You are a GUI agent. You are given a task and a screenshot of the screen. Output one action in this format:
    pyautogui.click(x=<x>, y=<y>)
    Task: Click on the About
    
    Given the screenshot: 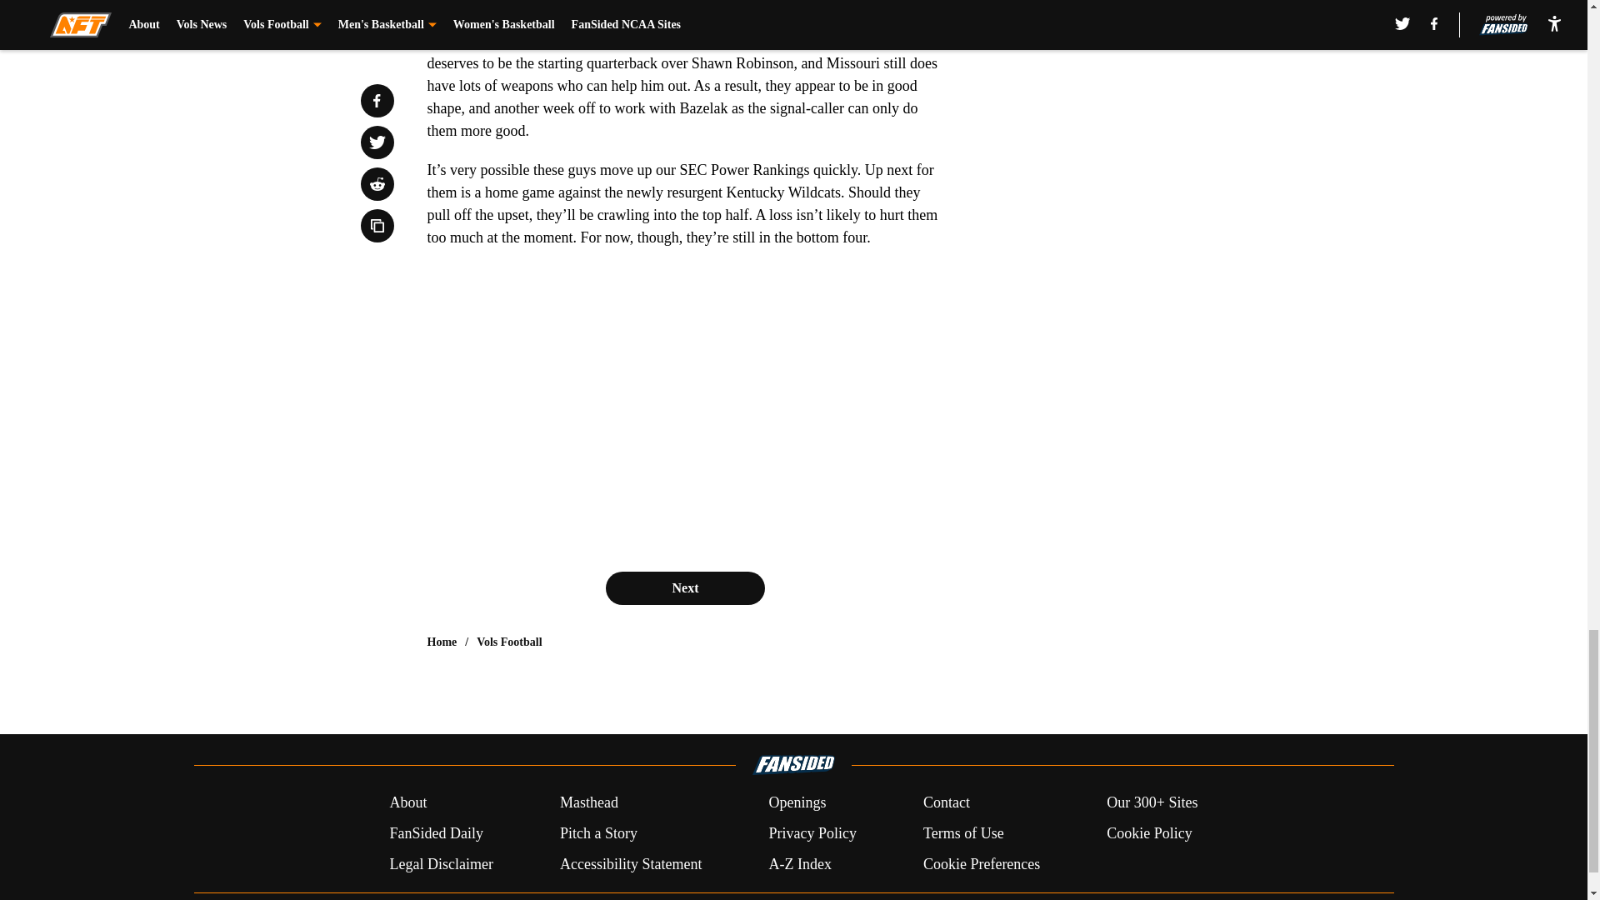 What is the action you would take?
    pyautogui.click(x=407, y=803)
    